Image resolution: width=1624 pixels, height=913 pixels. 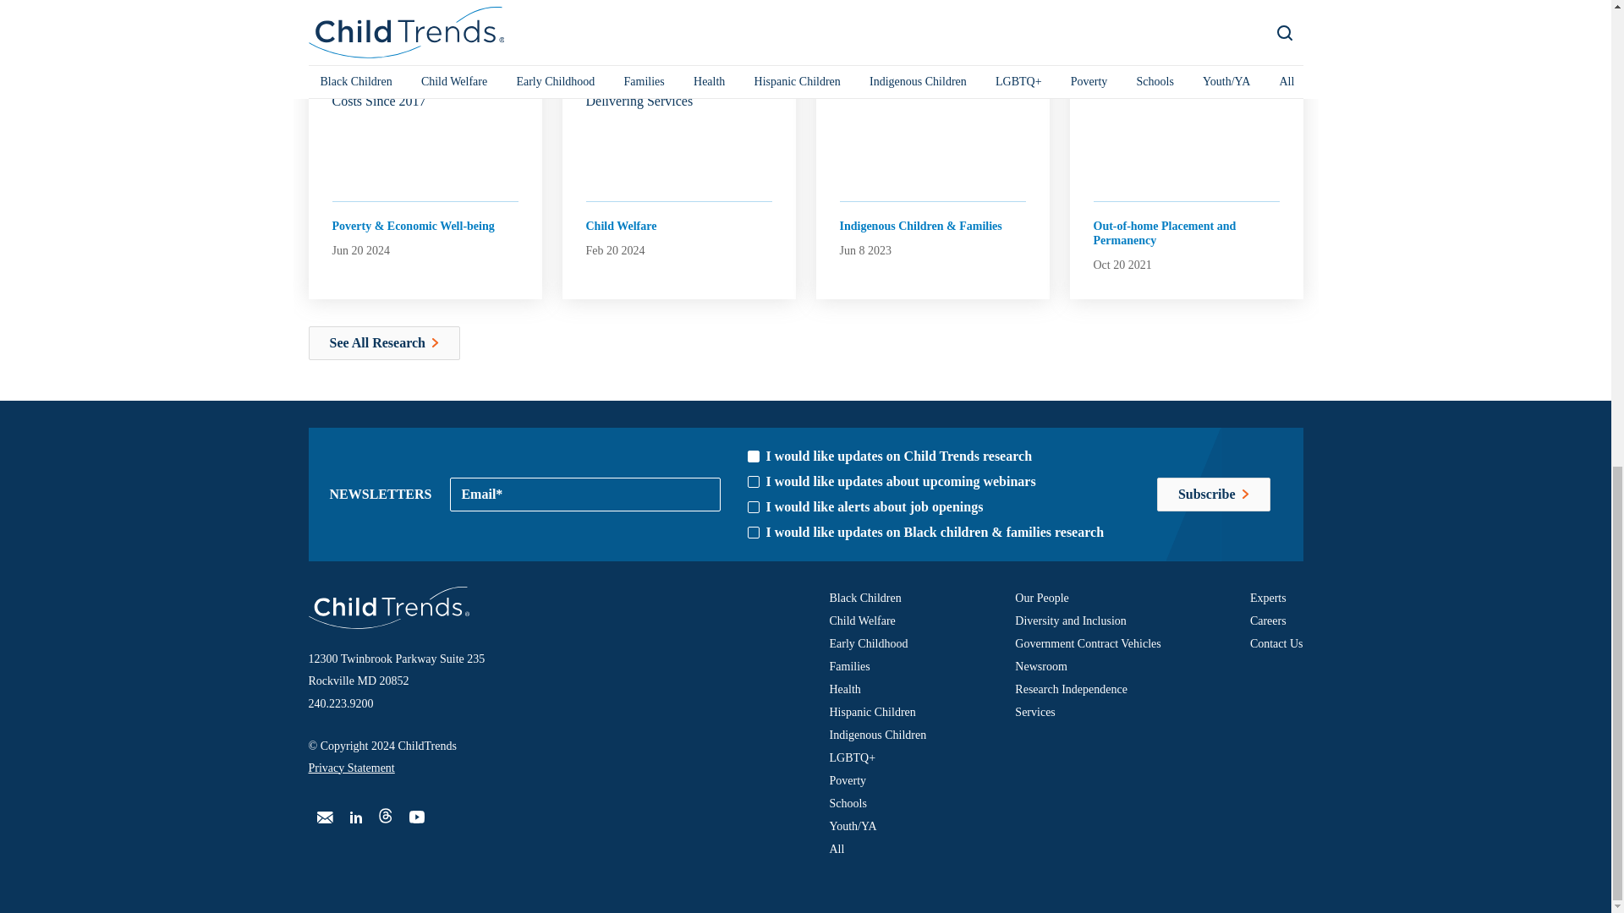 I want to click on Foster Youth Strategic Initiative 2020 Evaluation Report, so click(x=1186, y=63).